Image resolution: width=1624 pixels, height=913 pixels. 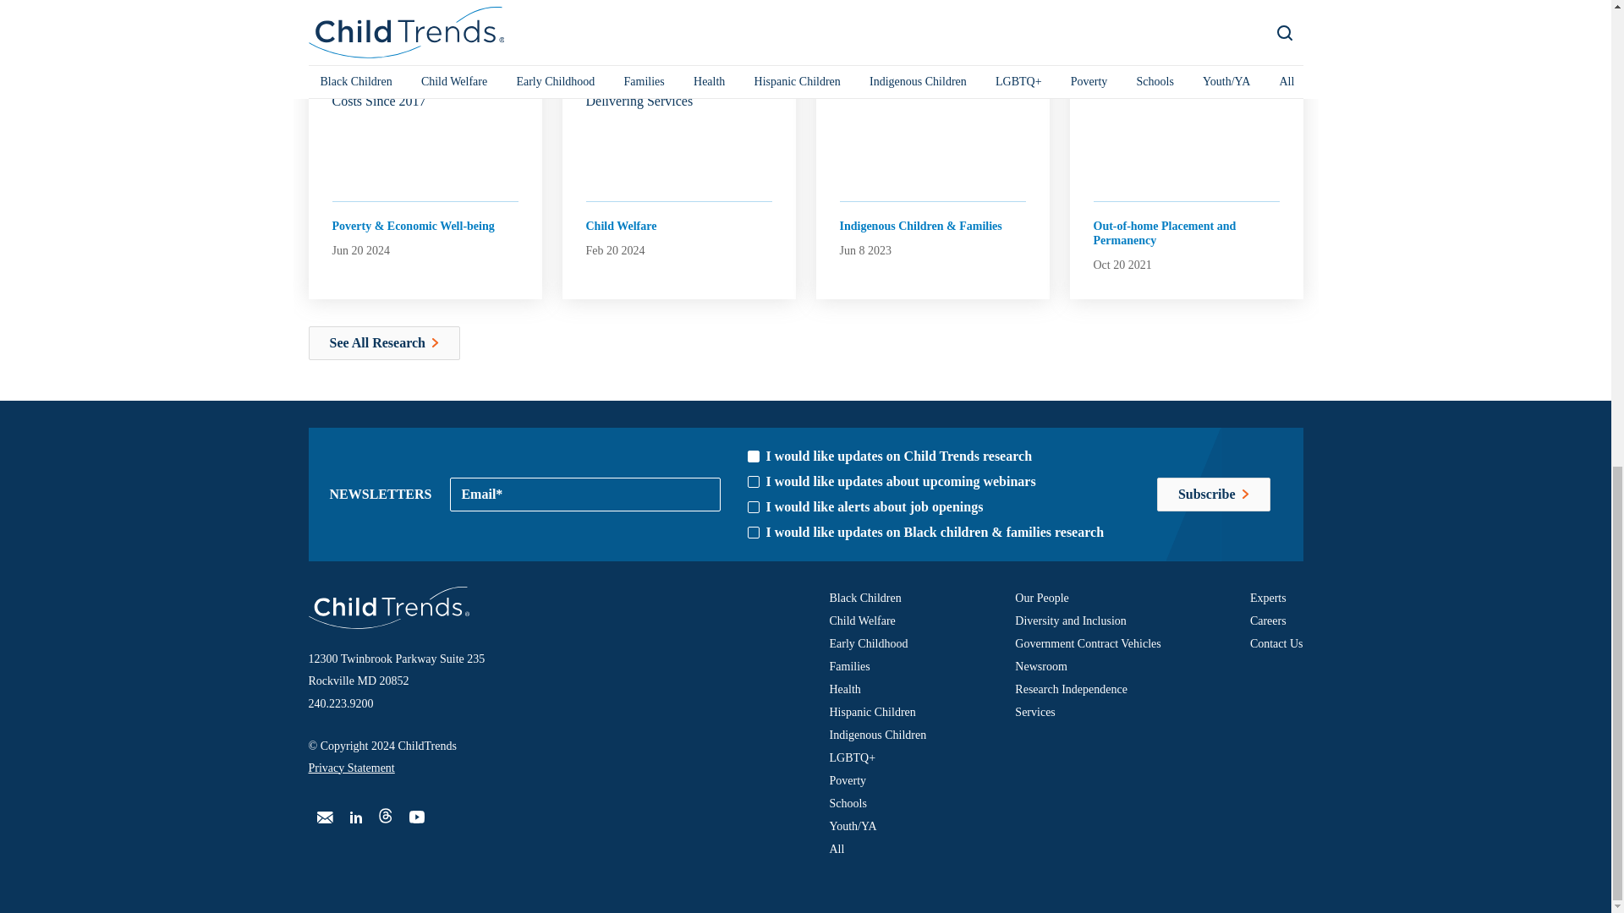 I want to click on Foster Youth Strategic Initiative 2020 Evaluation Report, so click(x=1186, y=63).